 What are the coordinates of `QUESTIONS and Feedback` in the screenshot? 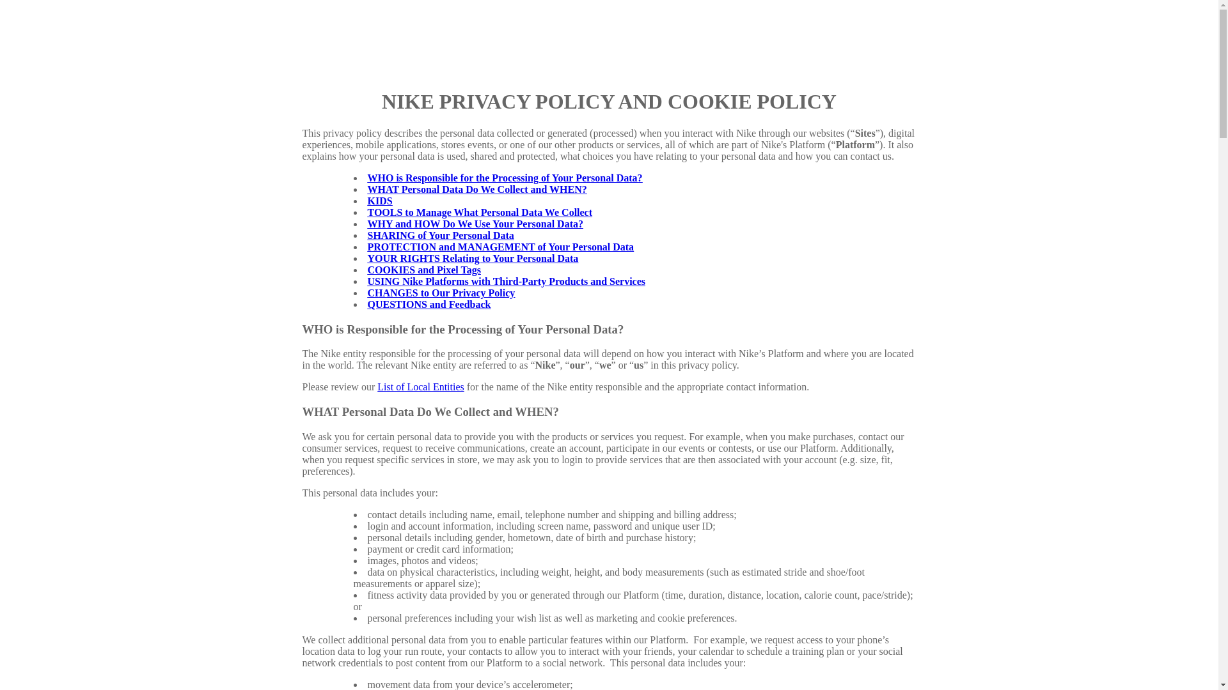 It's located at (429, 304).